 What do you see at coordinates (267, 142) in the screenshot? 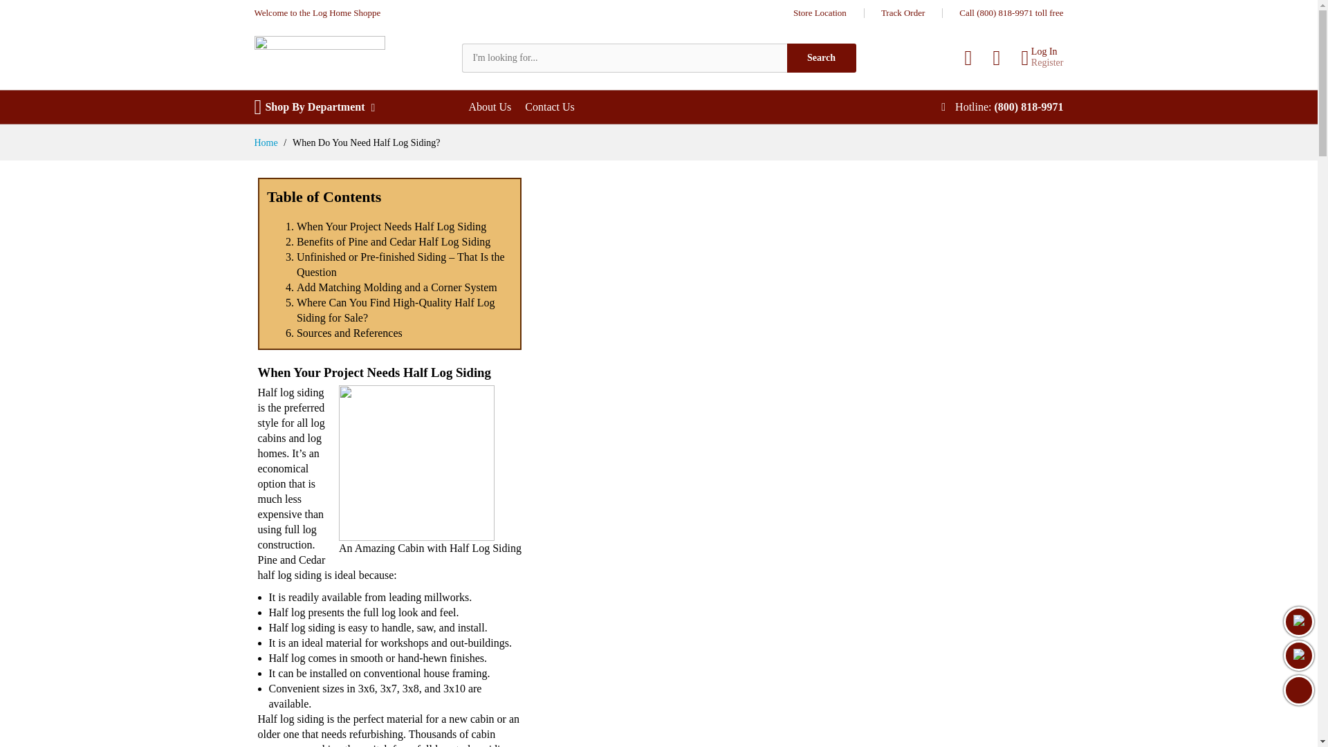
I see `Go to Home Page` at bounding box center [267, 142].